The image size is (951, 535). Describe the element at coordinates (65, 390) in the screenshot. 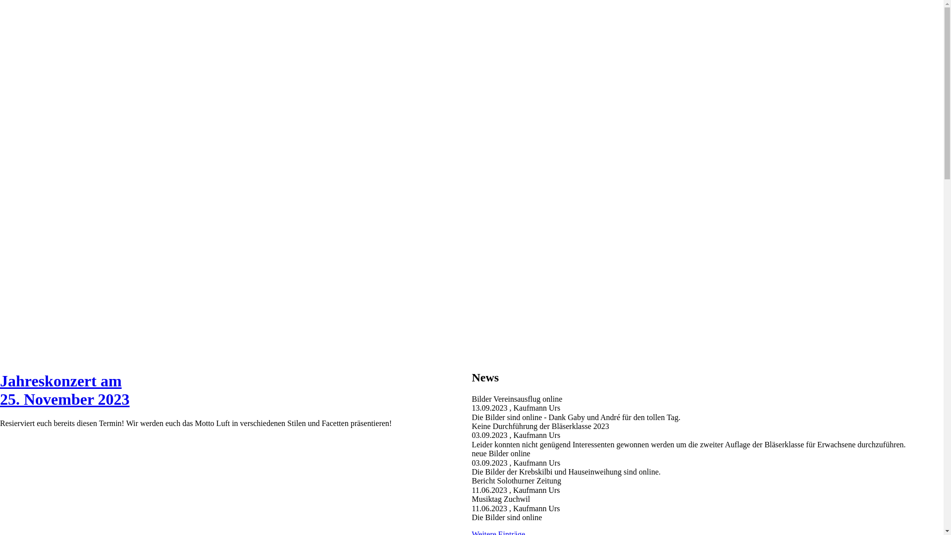

I see `Jahreskonzert am
25. November 2023` at that location.